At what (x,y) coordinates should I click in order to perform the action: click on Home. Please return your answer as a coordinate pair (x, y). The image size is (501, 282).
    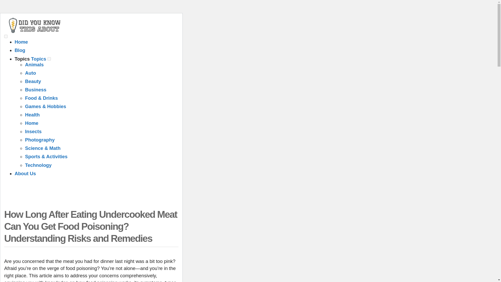
    Looking at the image, I should click on (21, 42).